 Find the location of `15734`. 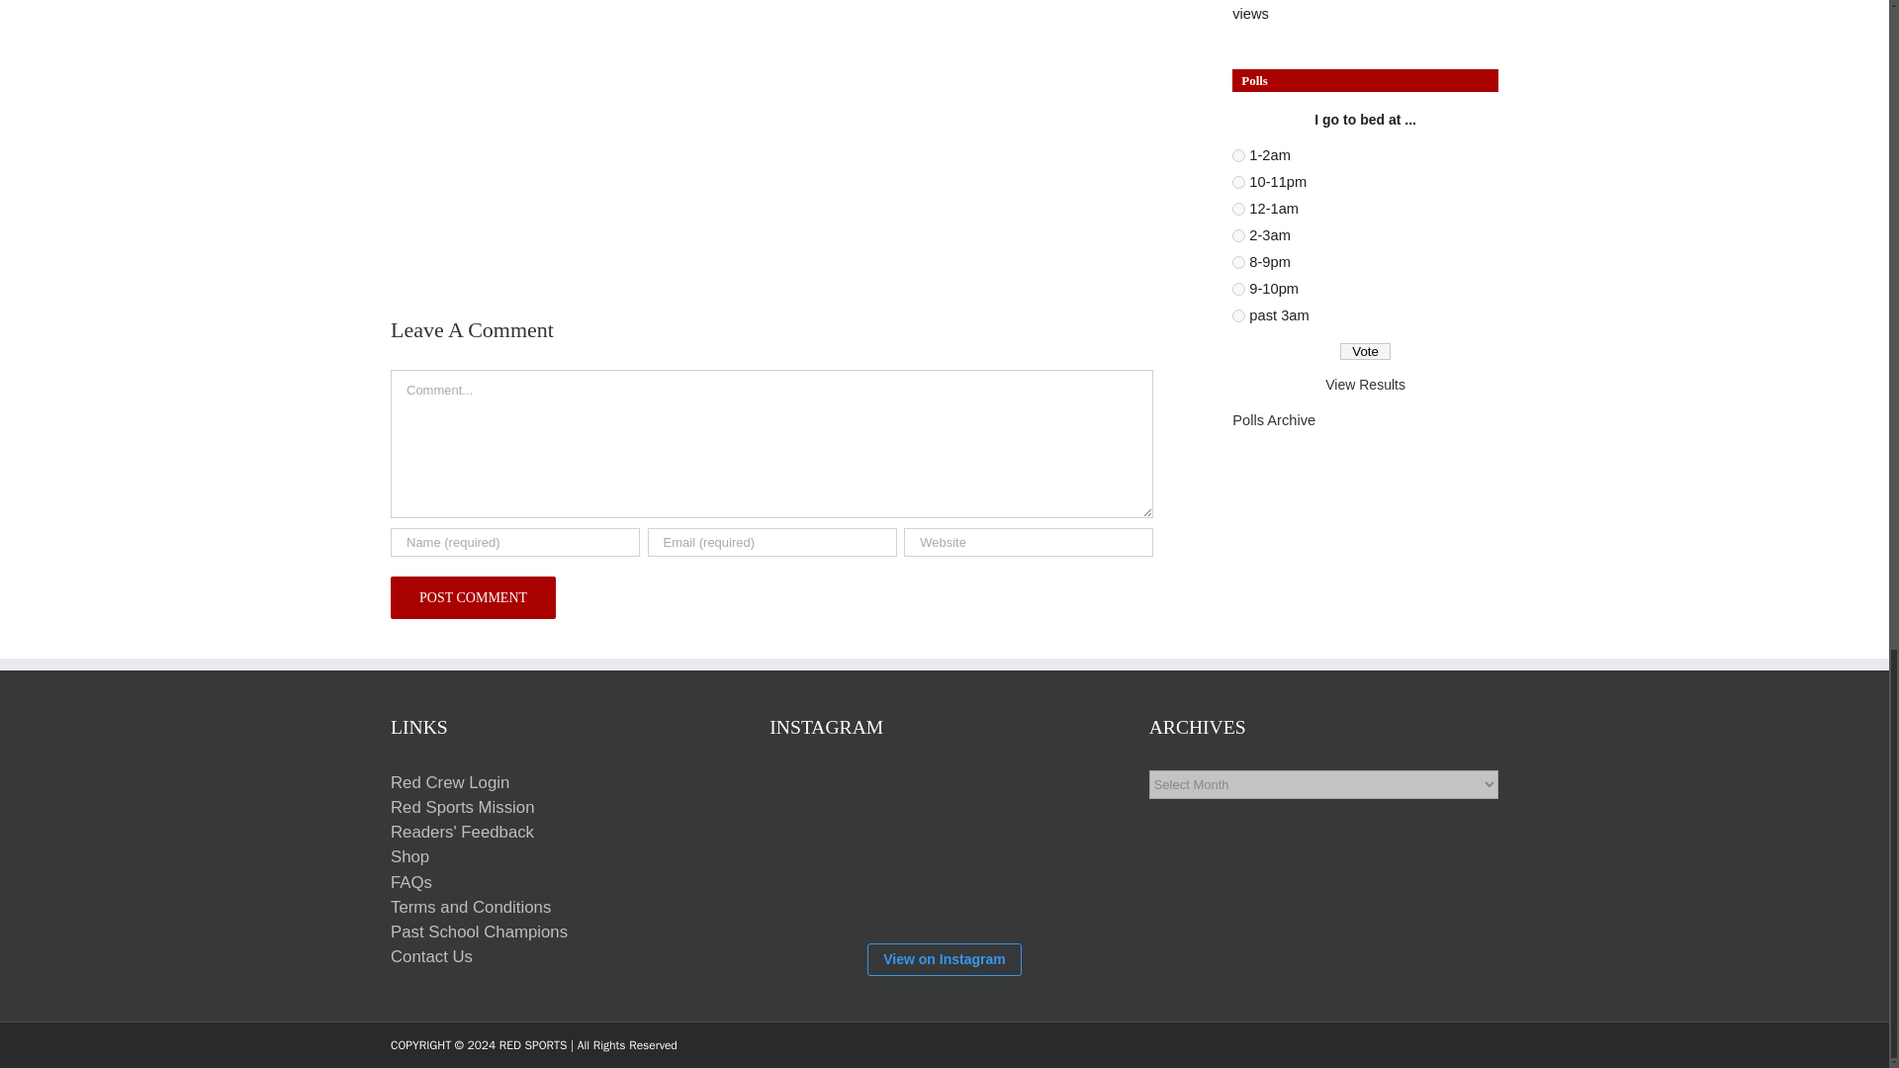

15734 is located at coordinates (1238, 289).